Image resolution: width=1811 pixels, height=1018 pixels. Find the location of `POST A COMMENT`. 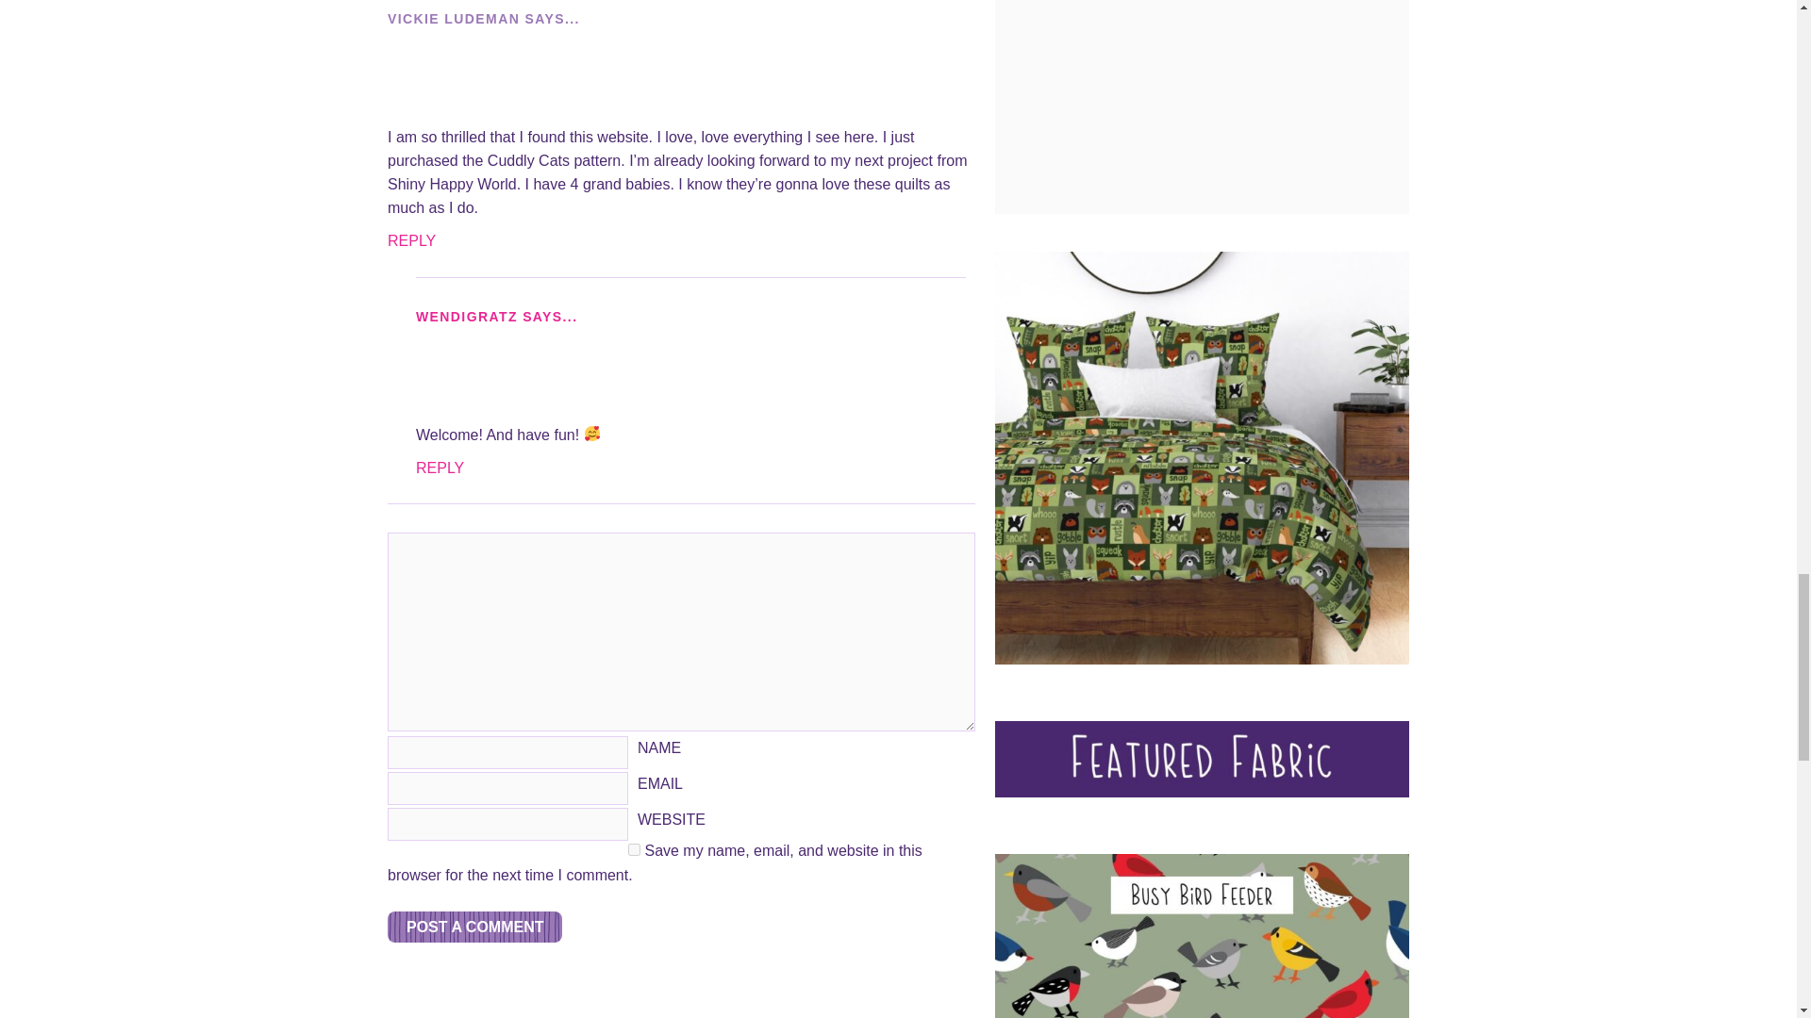

POST A COMMENT is located at coordinates (474, 927).